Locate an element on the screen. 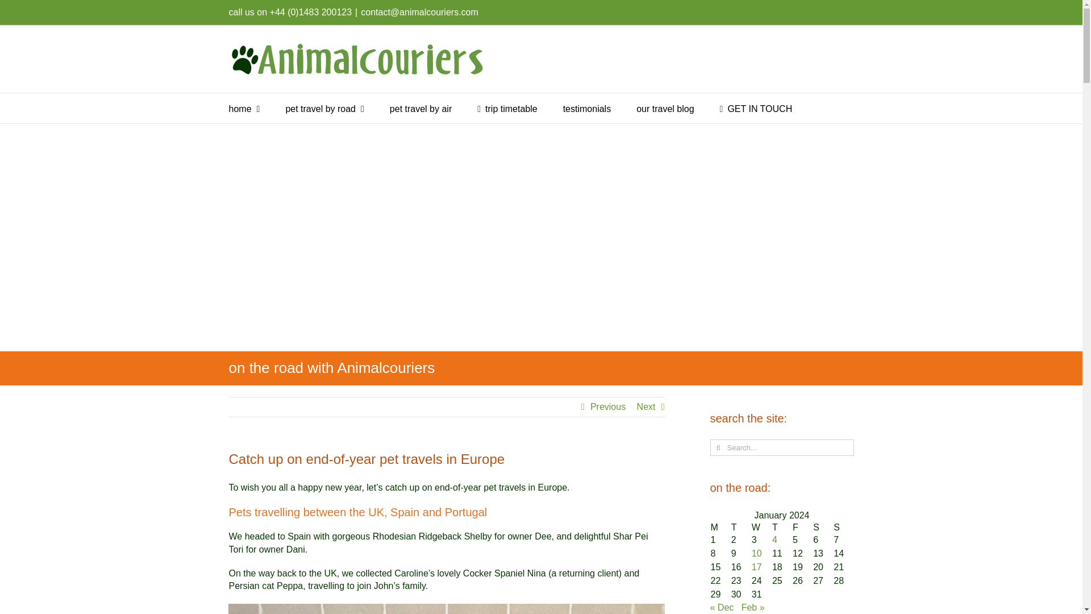 Image resolution: width=1091 pixels, height=614 pixels. trip timetable is located at coordinates (507, 108).